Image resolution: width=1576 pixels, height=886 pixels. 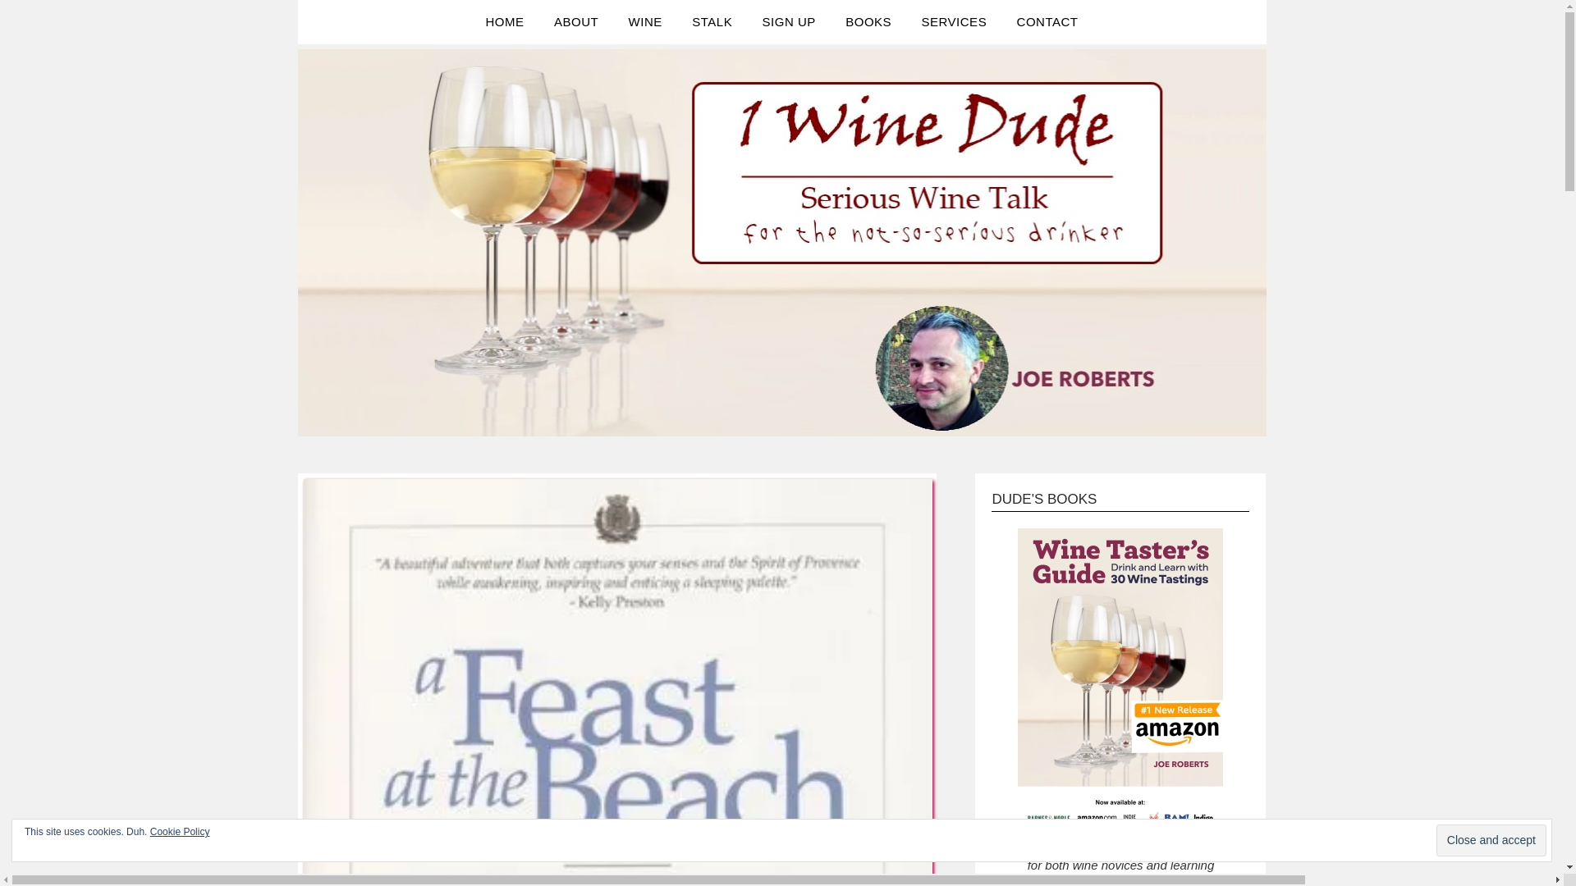 I want to click on SIGN UP, so click(x=789, y=22).